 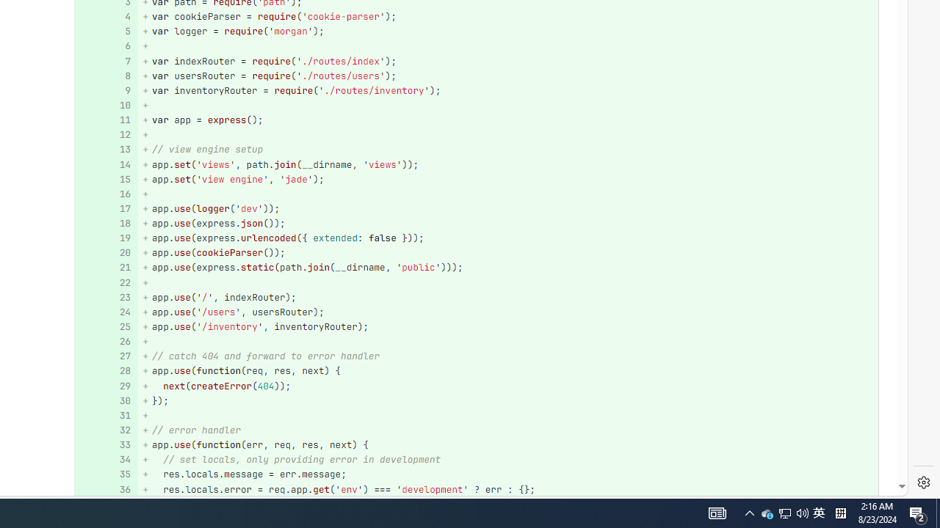 What do you see at coordinates (104, 47) in the screenshot?
I see `6` at bounding box center [104, 47].